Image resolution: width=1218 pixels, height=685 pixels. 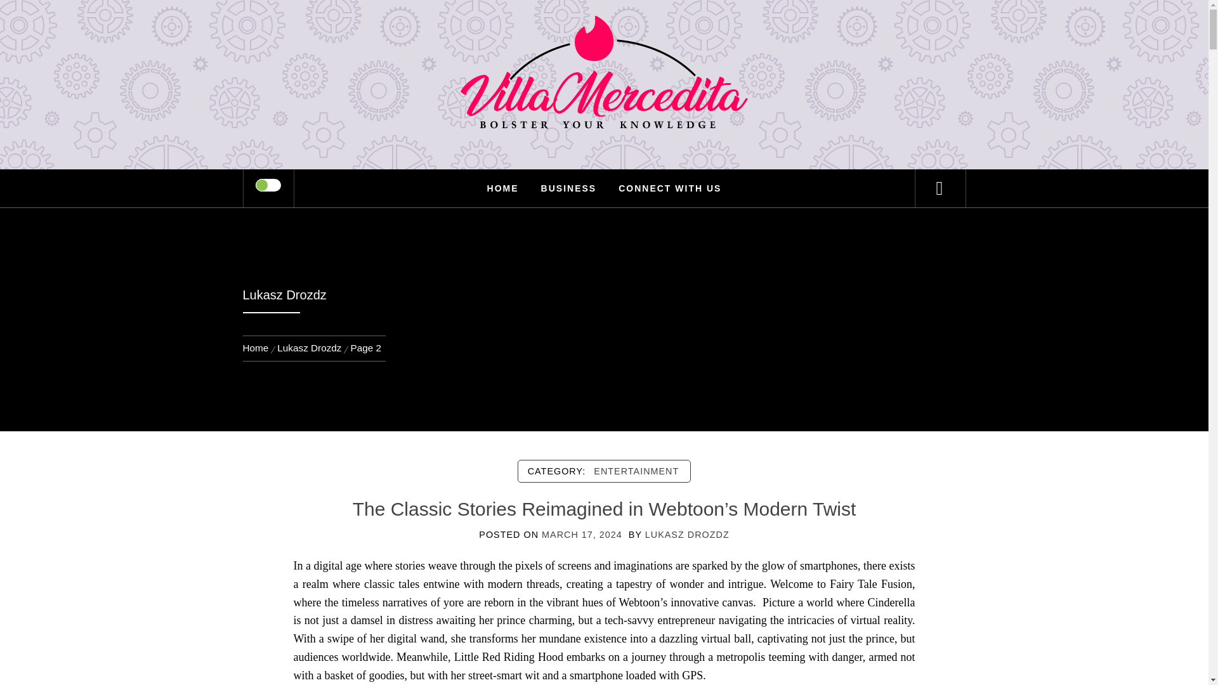 I want to click on VILLA MERCEDITA, so click(x=604, y=51).